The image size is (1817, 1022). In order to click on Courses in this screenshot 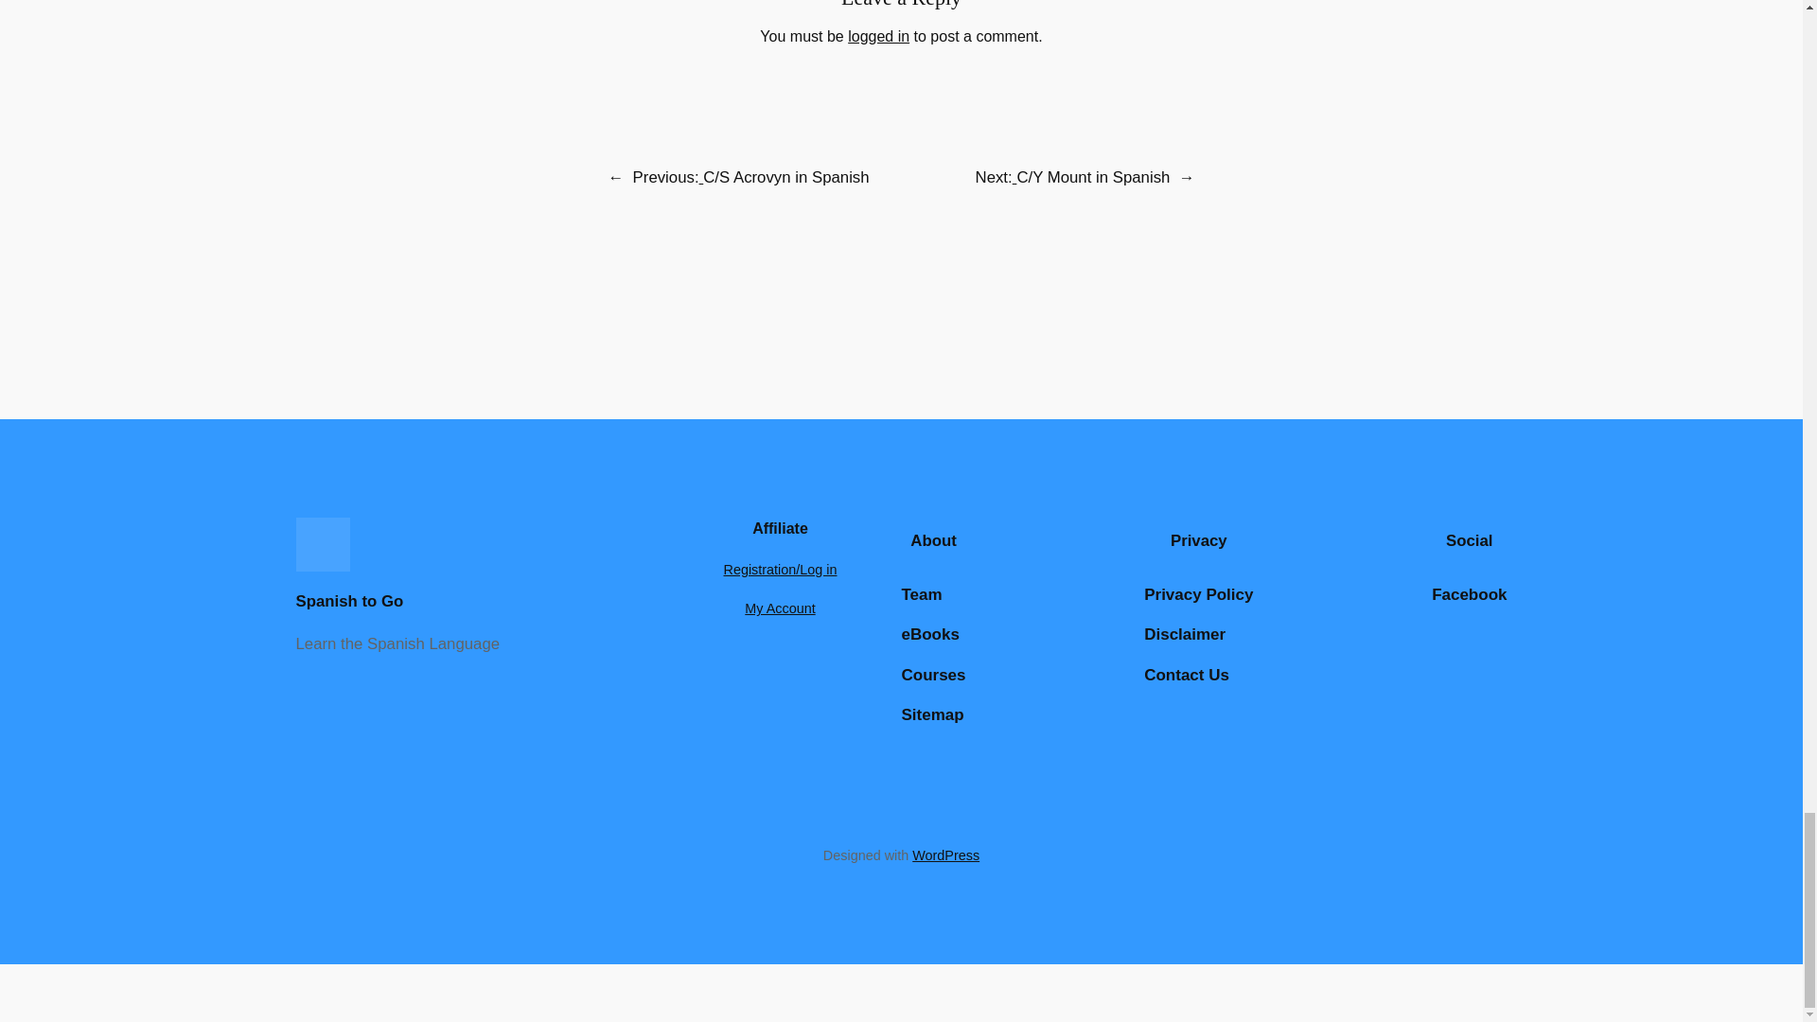, I will do `click(933, 675)`.